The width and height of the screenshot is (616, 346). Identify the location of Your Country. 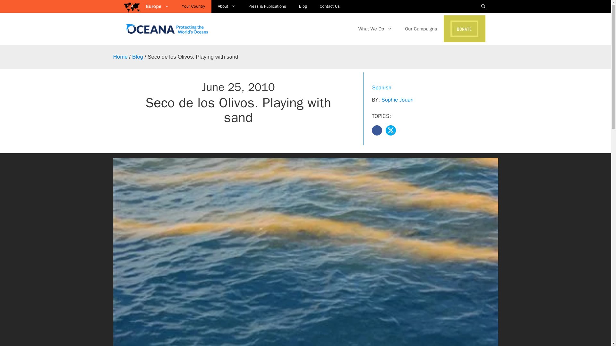
(193, 6).